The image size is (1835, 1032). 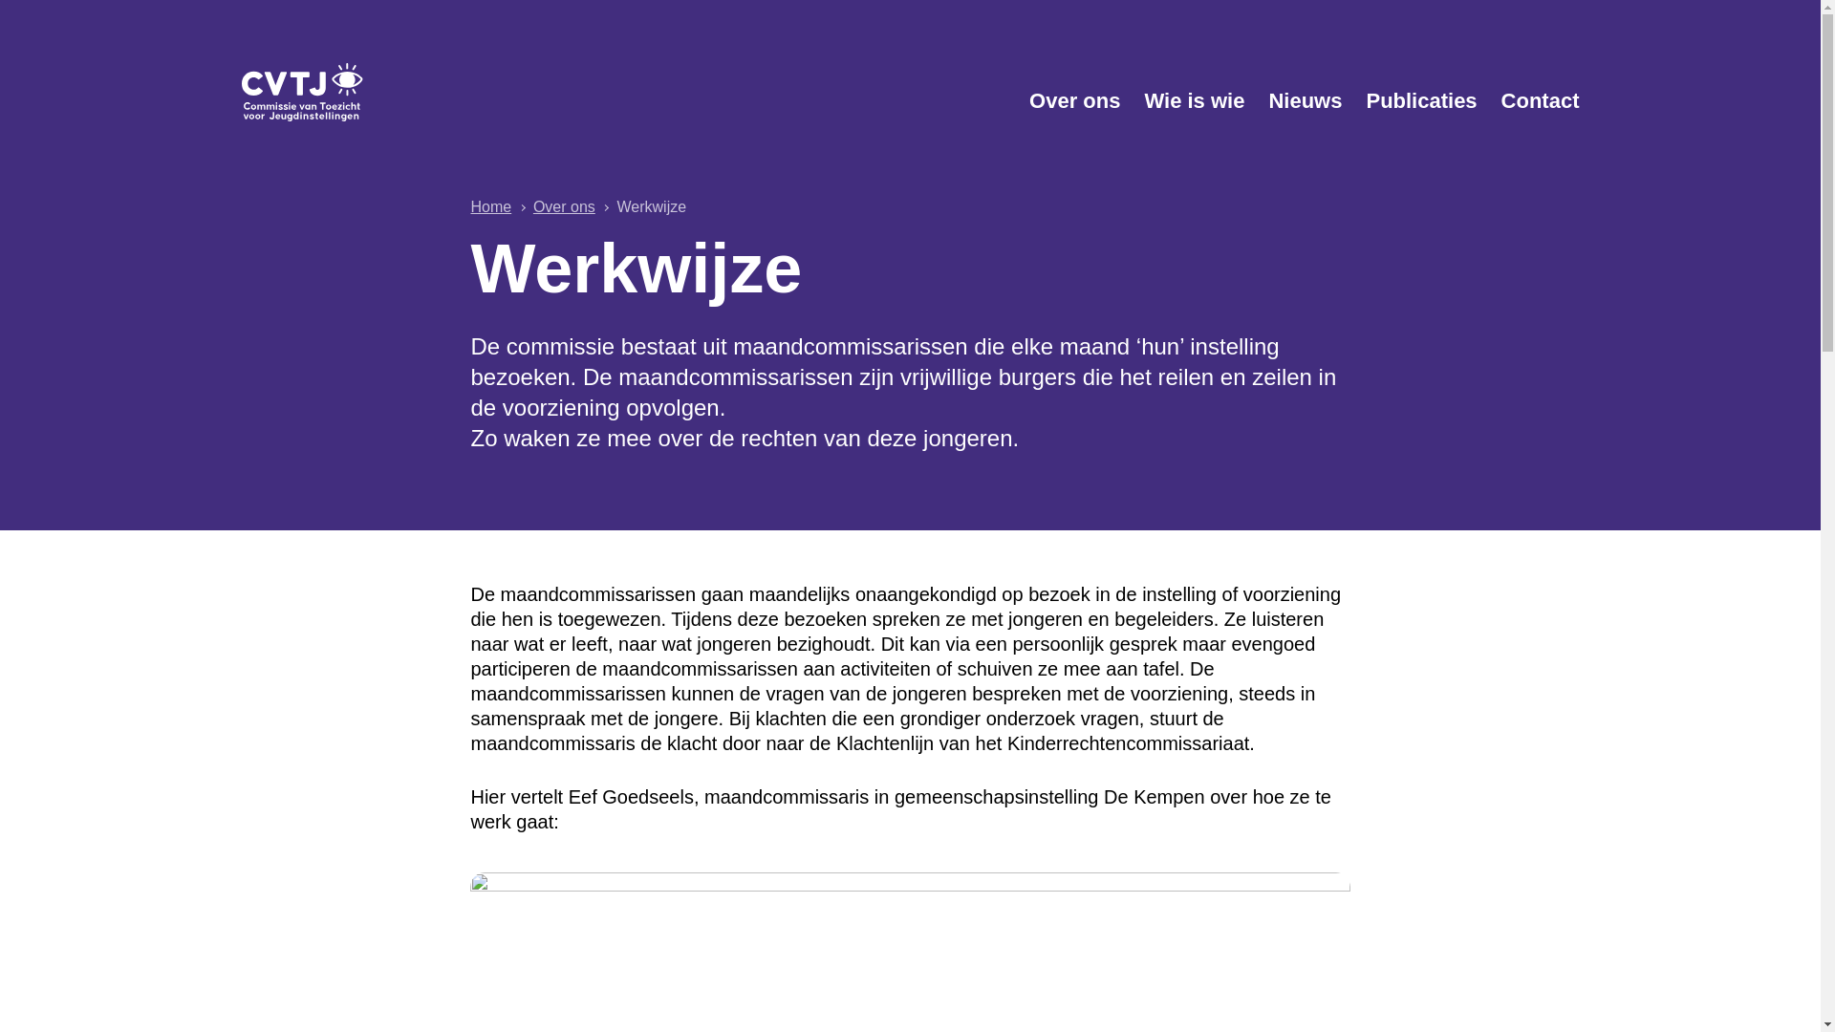 What do you see at coordinates (1074, 101) in the screenshot?
I see `Over ons` at bounding box center [1074, 101].